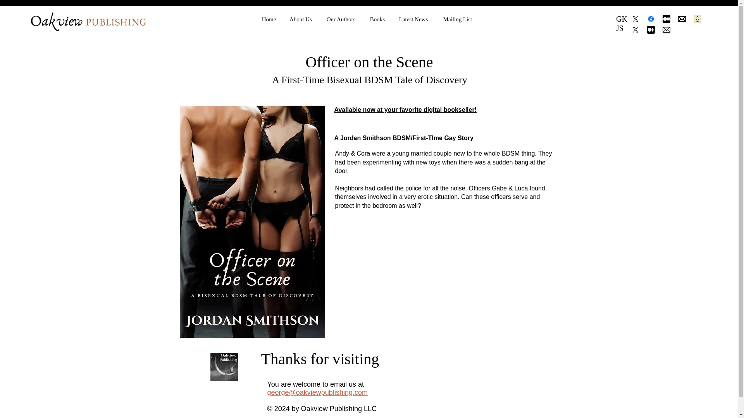  Describe the element at coordinates (413, 19) in the screenshot. I see `Latest News` at that location.